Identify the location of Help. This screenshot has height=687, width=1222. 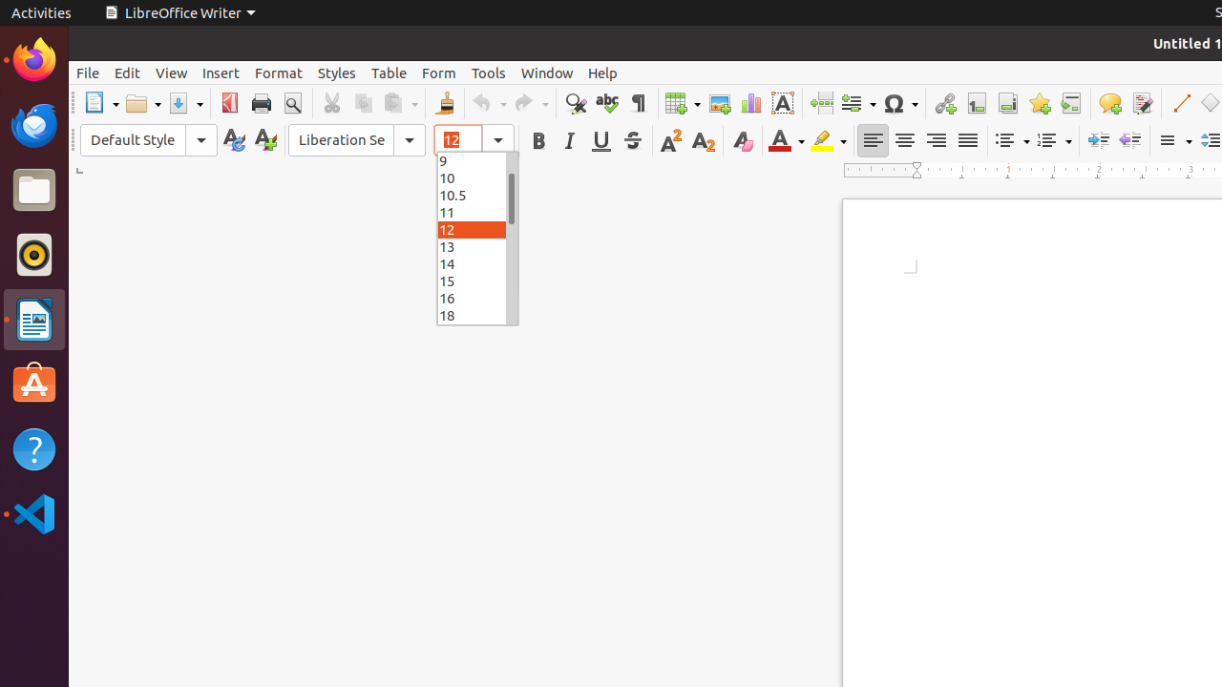
(603, 73).